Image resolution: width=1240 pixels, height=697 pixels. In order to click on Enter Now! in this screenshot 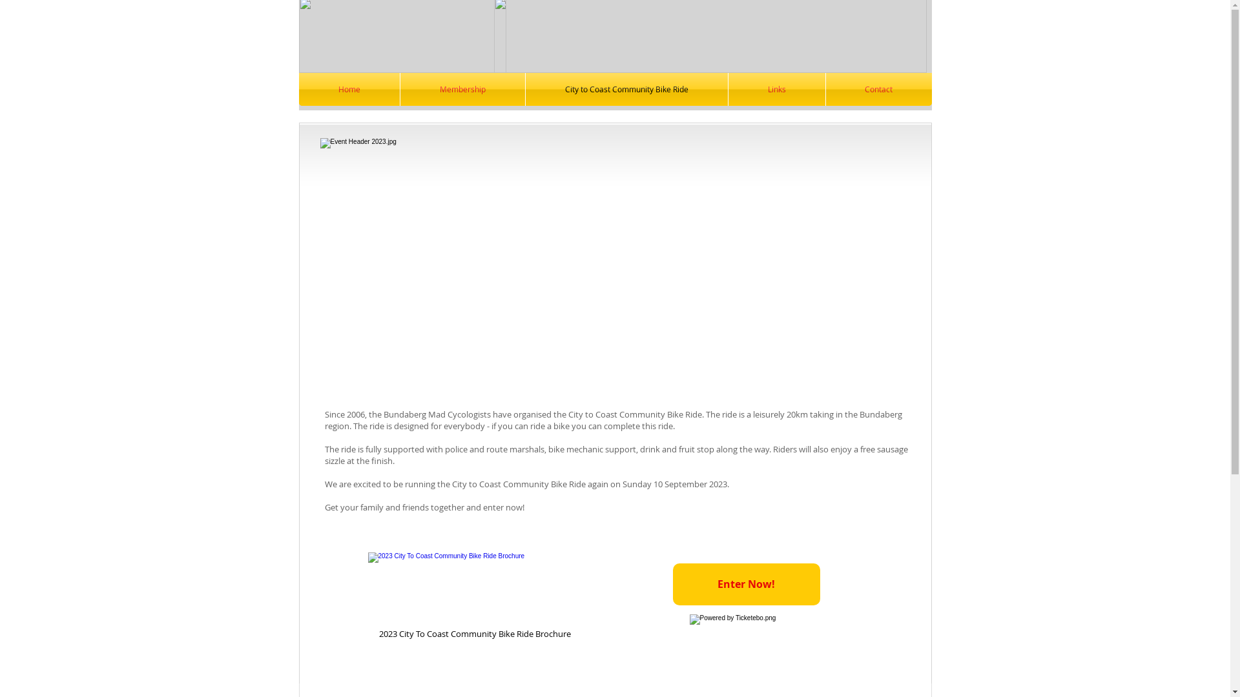, I will do `click(747, 585)`.